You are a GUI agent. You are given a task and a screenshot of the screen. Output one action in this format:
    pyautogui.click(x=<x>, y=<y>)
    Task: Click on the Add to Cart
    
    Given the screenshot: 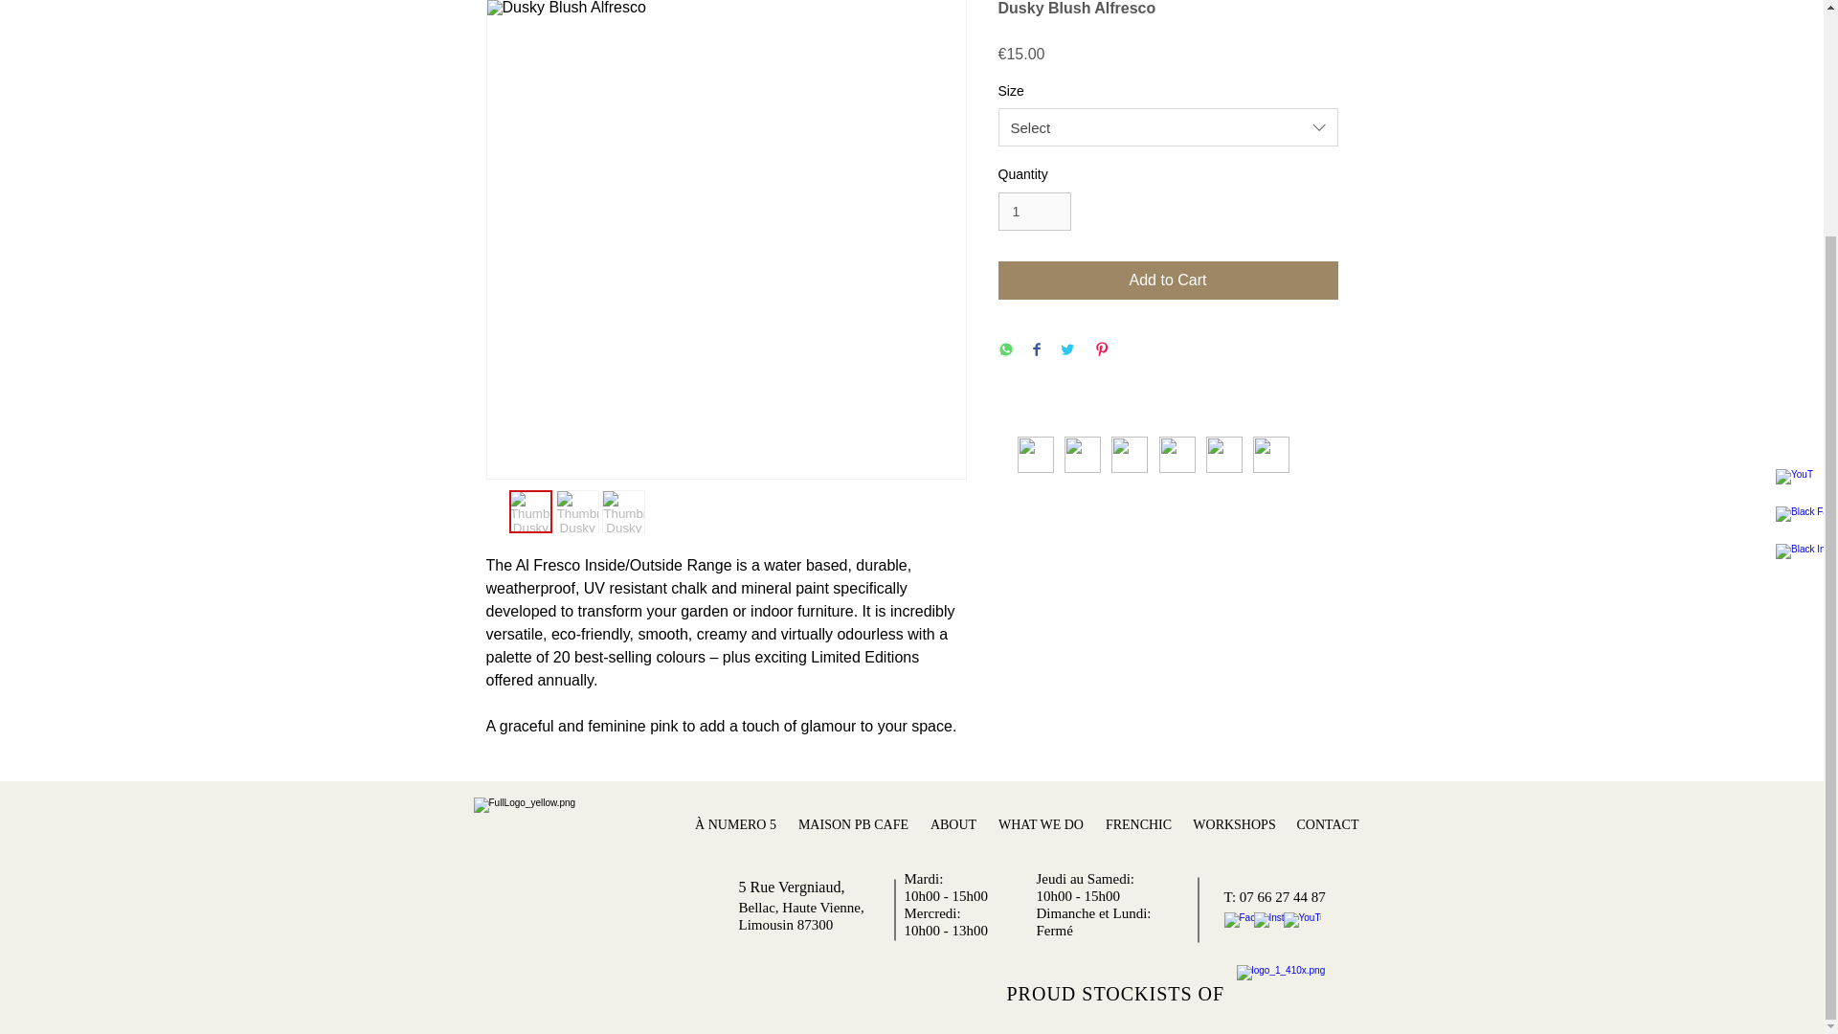 What is the action you would take?
    pyautogui.click(x=1168, y=281)
    